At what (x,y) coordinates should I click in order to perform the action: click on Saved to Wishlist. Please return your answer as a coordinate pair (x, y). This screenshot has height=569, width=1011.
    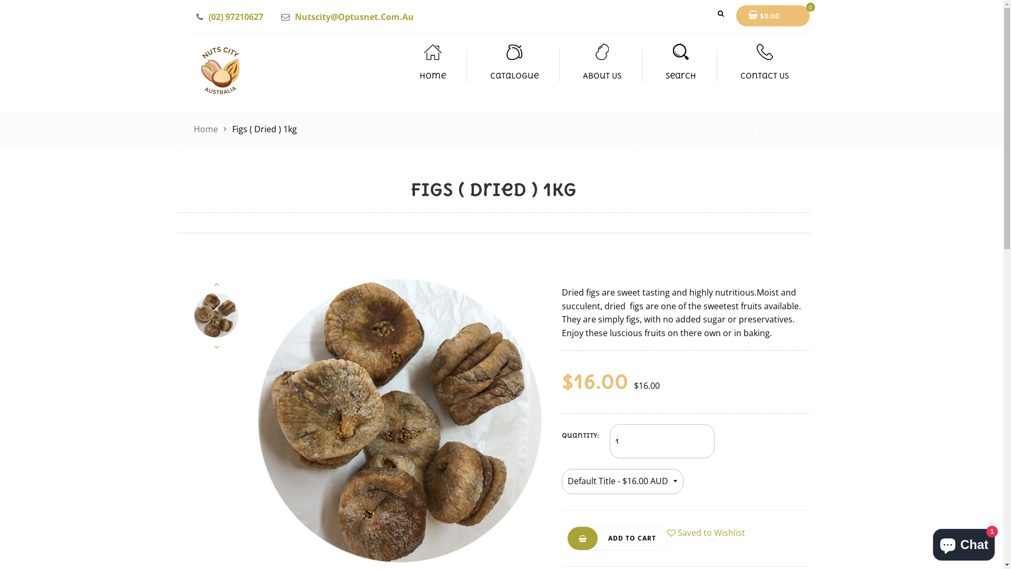
    Looking at the image, I should click on (706, 533).